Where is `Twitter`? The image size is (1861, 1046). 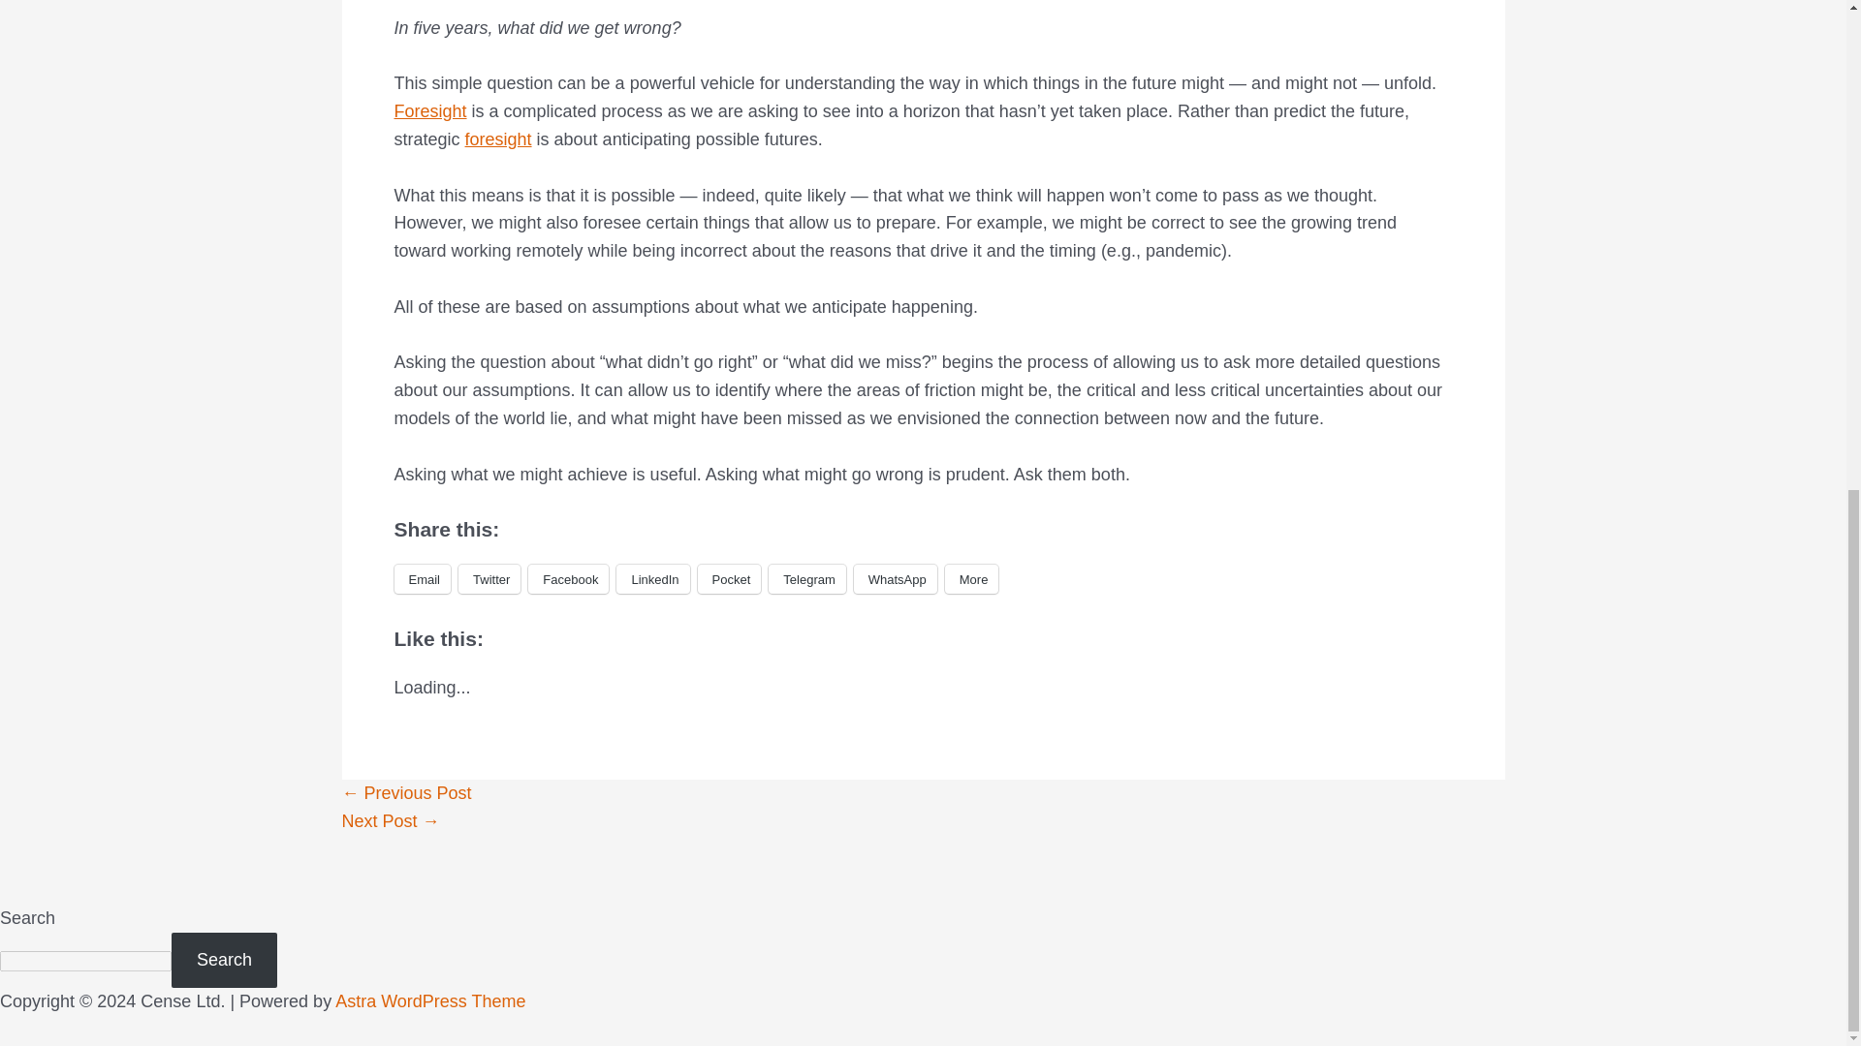 Twitter is located at coordinates (489, 579).